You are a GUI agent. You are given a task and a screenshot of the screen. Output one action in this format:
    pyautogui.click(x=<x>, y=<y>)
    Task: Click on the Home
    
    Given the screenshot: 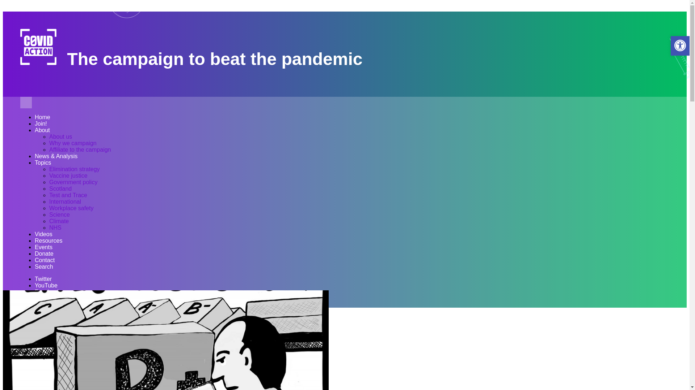 What is the action you would take?
    pyautogui.click(x=42, y=117)
    